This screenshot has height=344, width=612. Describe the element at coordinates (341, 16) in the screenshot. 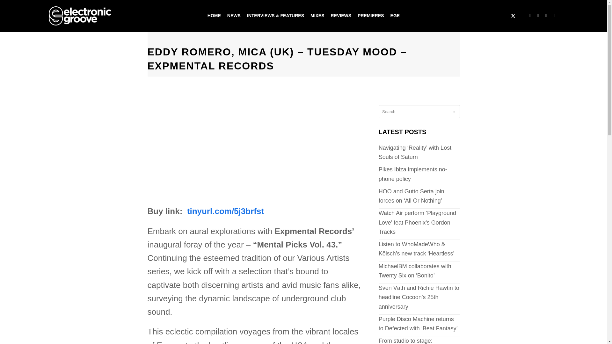

I see `REVIEWS` at that location.